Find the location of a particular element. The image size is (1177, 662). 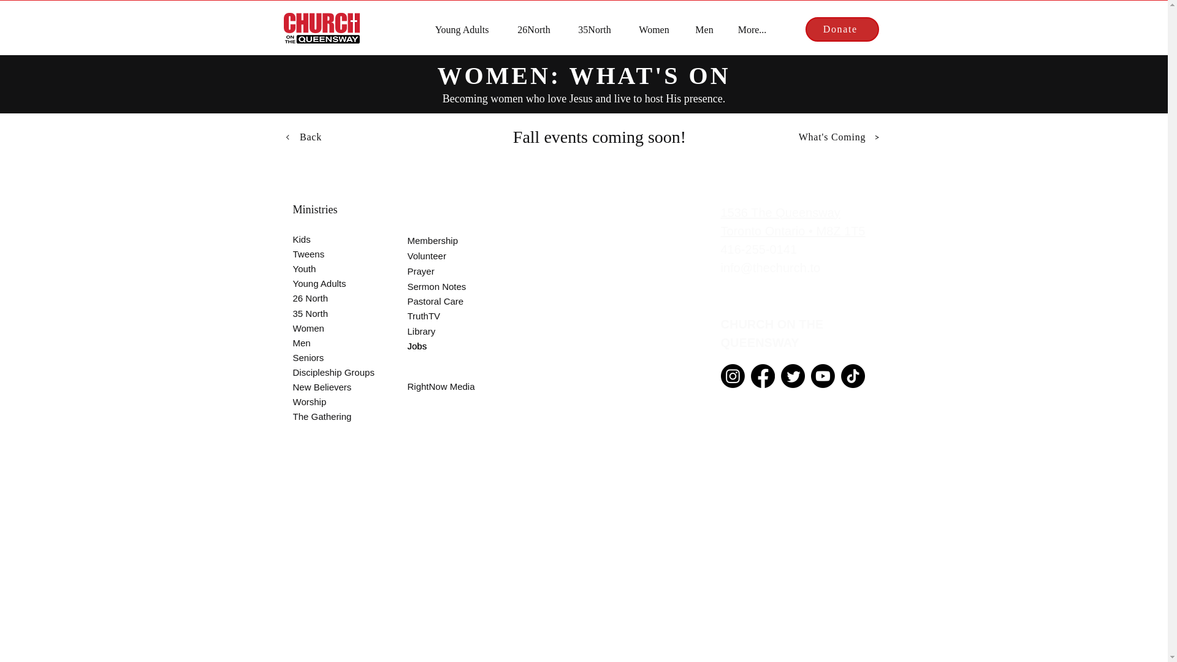

Kids is located at coordinates (327, 239).